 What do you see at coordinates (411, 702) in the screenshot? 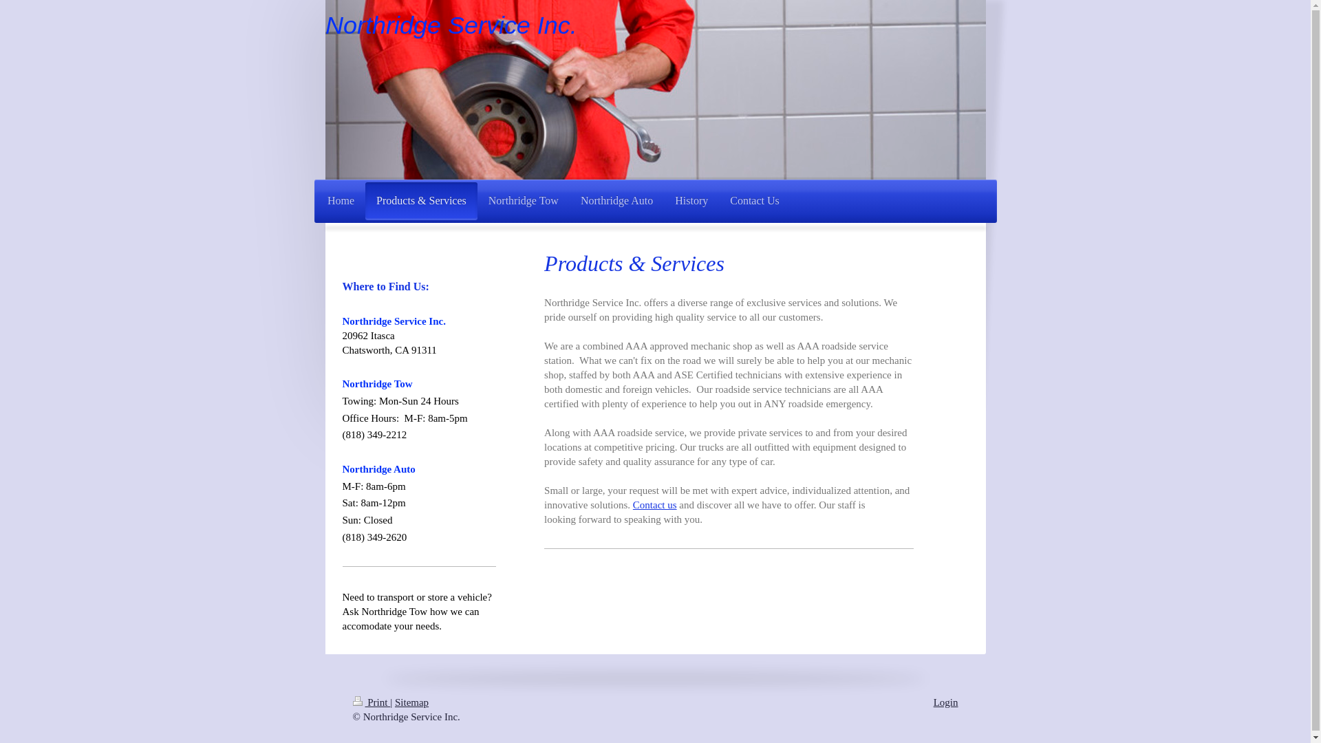
I see `Sitemap` at bounding box center [411, 702].